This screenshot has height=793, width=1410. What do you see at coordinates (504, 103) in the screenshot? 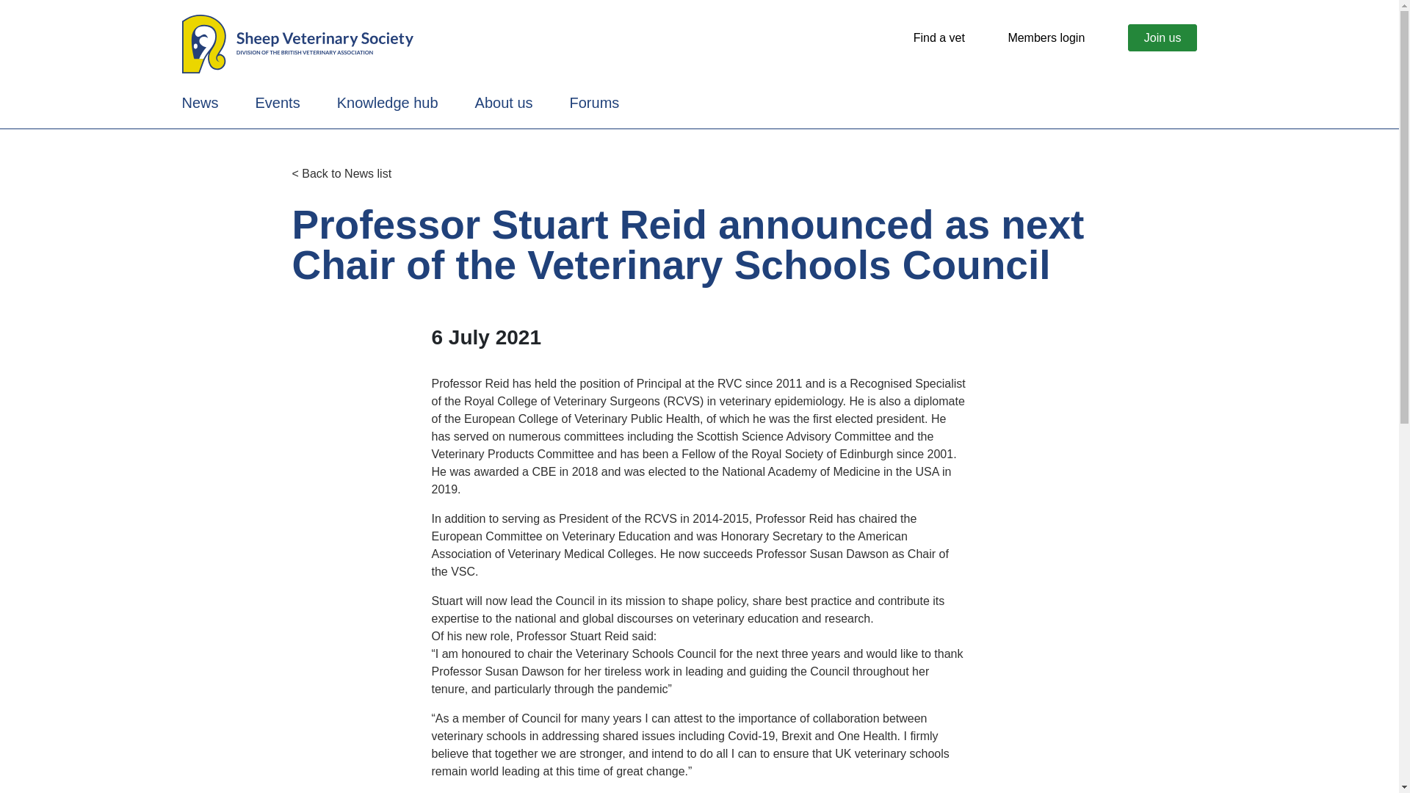
I see `About us` at bounding box center [504, 103].